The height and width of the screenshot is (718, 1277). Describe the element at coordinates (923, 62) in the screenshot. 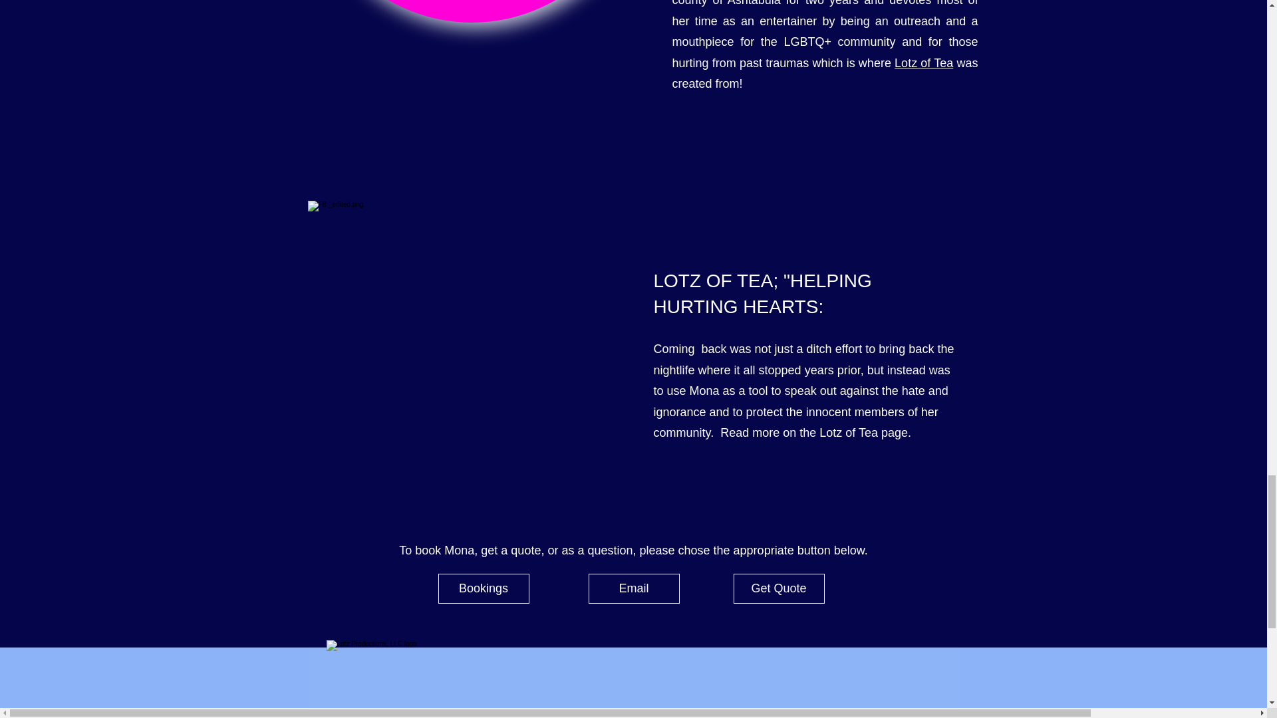

I see `Lotz of Tea` at that location.